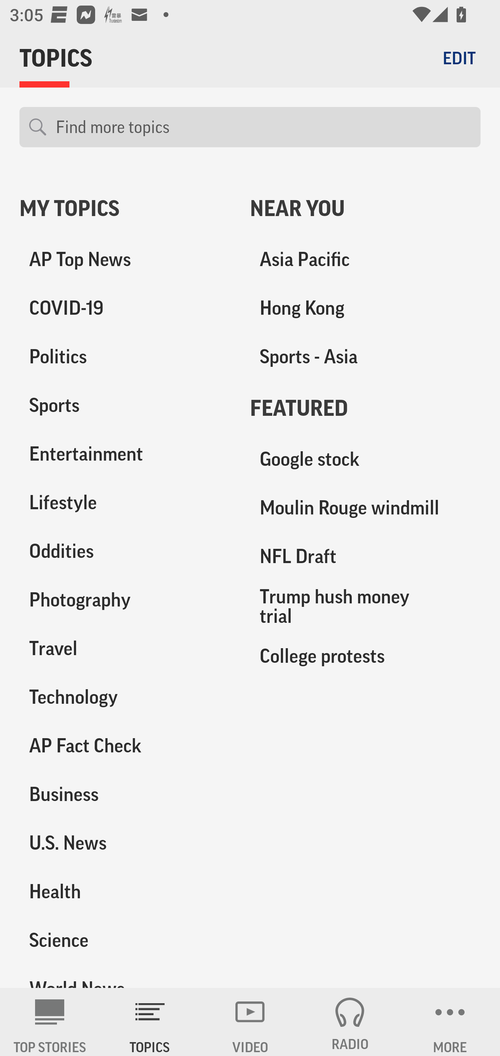  I want to click on RADIO, so click(350, 1022).